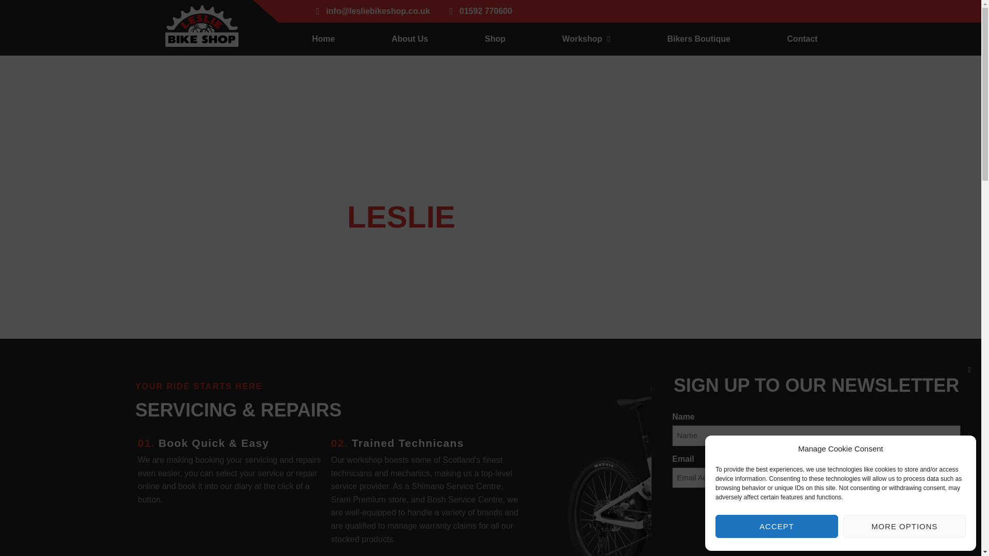 This screenshot has height=556, width=989. I want to click on ACCEPT, so click(776, 526).